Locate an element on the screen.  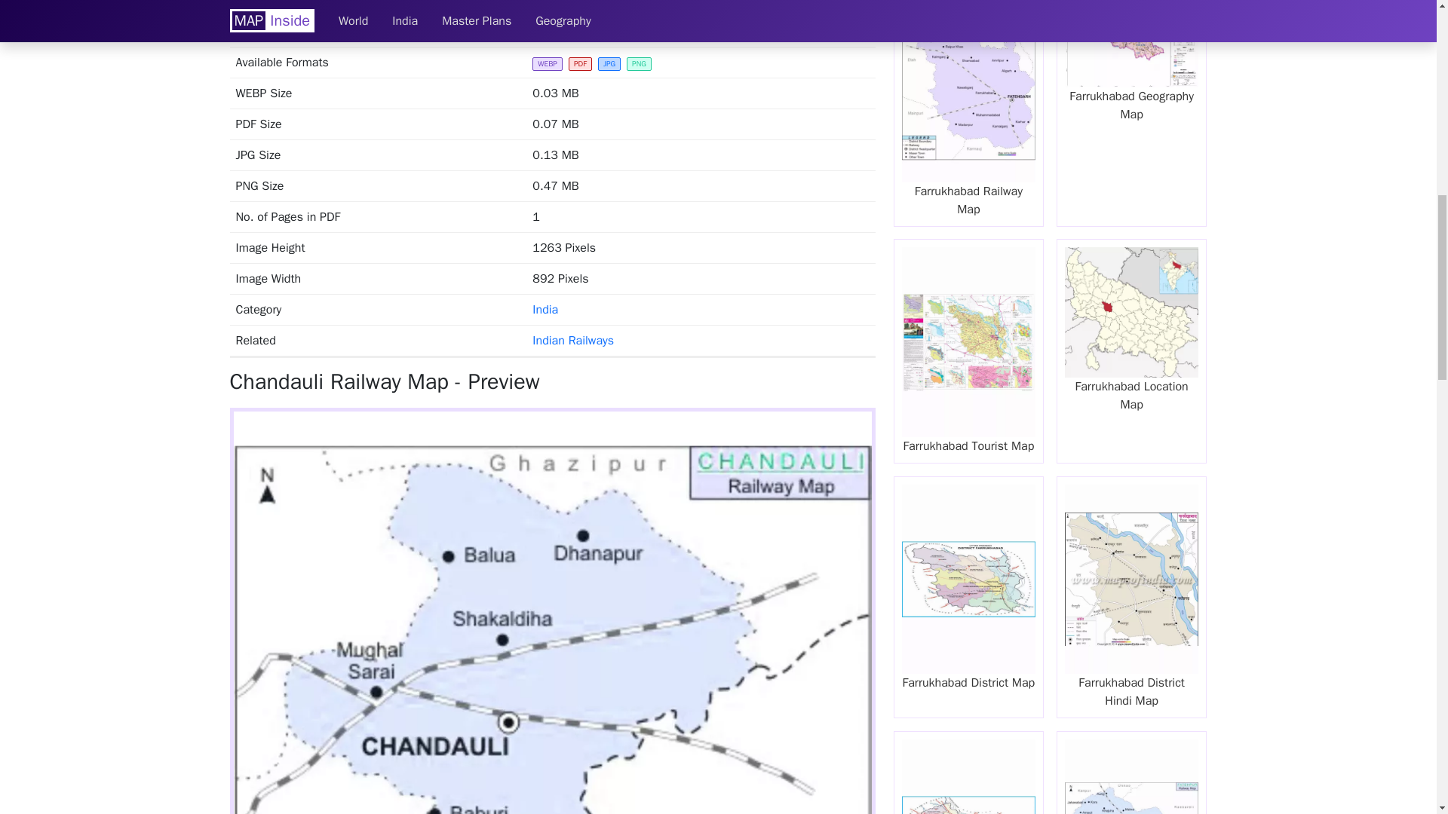
Fatehpur District Map is located at coordinates (968, 772).